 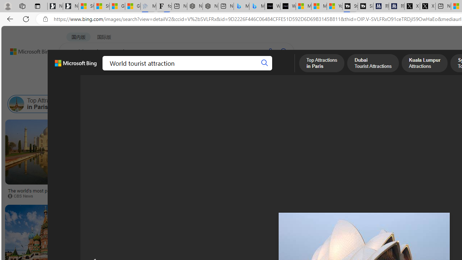 I want to click on Color, so click(x=110, y=86).